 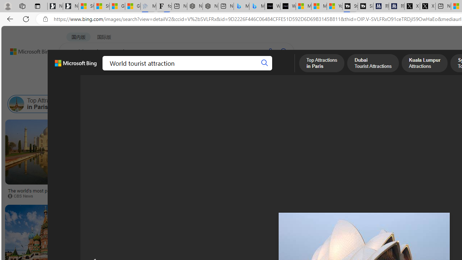 I want to click on Color, so click(x=110, y=86).